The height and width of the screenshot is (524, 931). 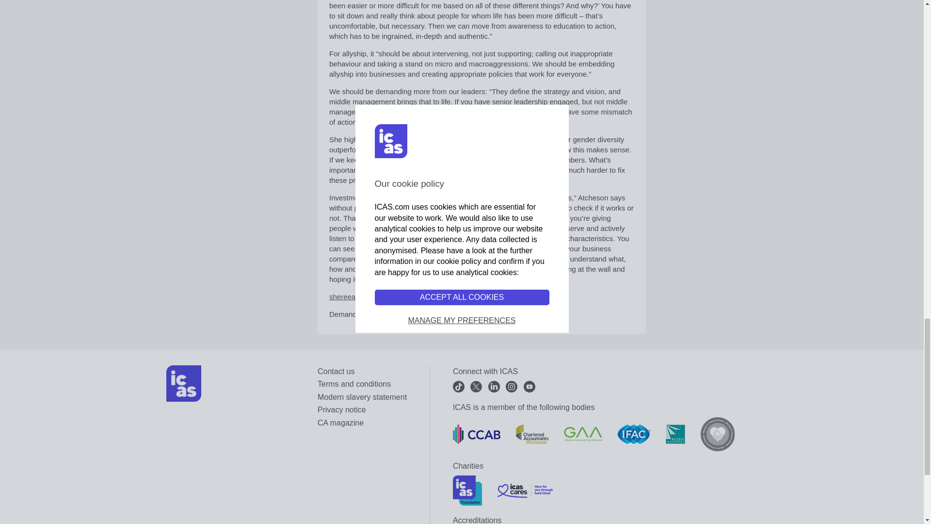 I want to click on Consultative Committee of Accountancy Bodies, so click(x=476, y=434).